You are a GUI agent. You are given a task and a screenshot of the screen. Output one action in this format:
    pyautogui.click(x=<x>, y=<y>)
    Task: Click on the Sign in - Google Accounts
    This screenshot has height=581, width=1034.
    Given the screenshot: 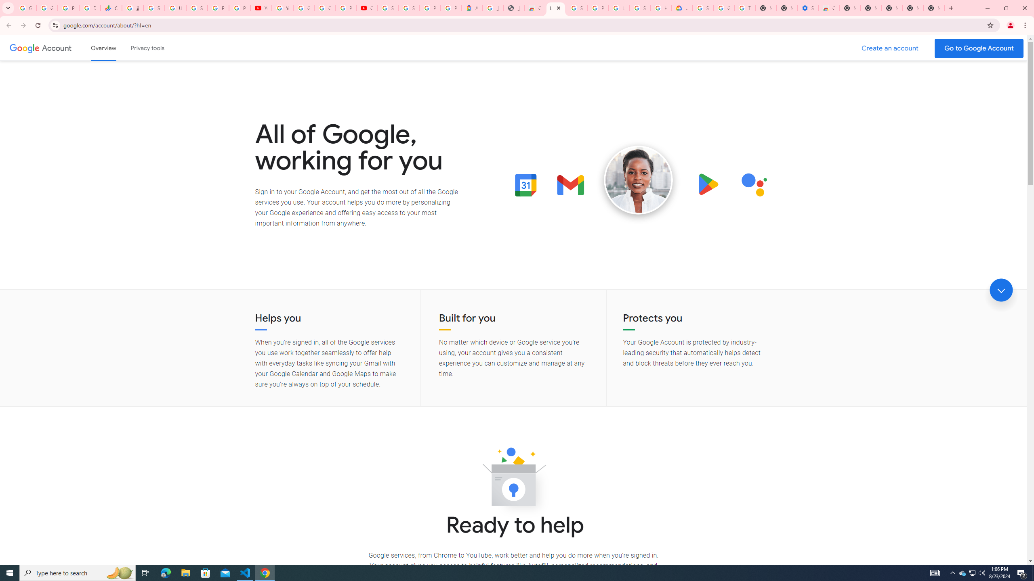 What is the action you would take?
    pyautogui.click(x=639, y=8)
    